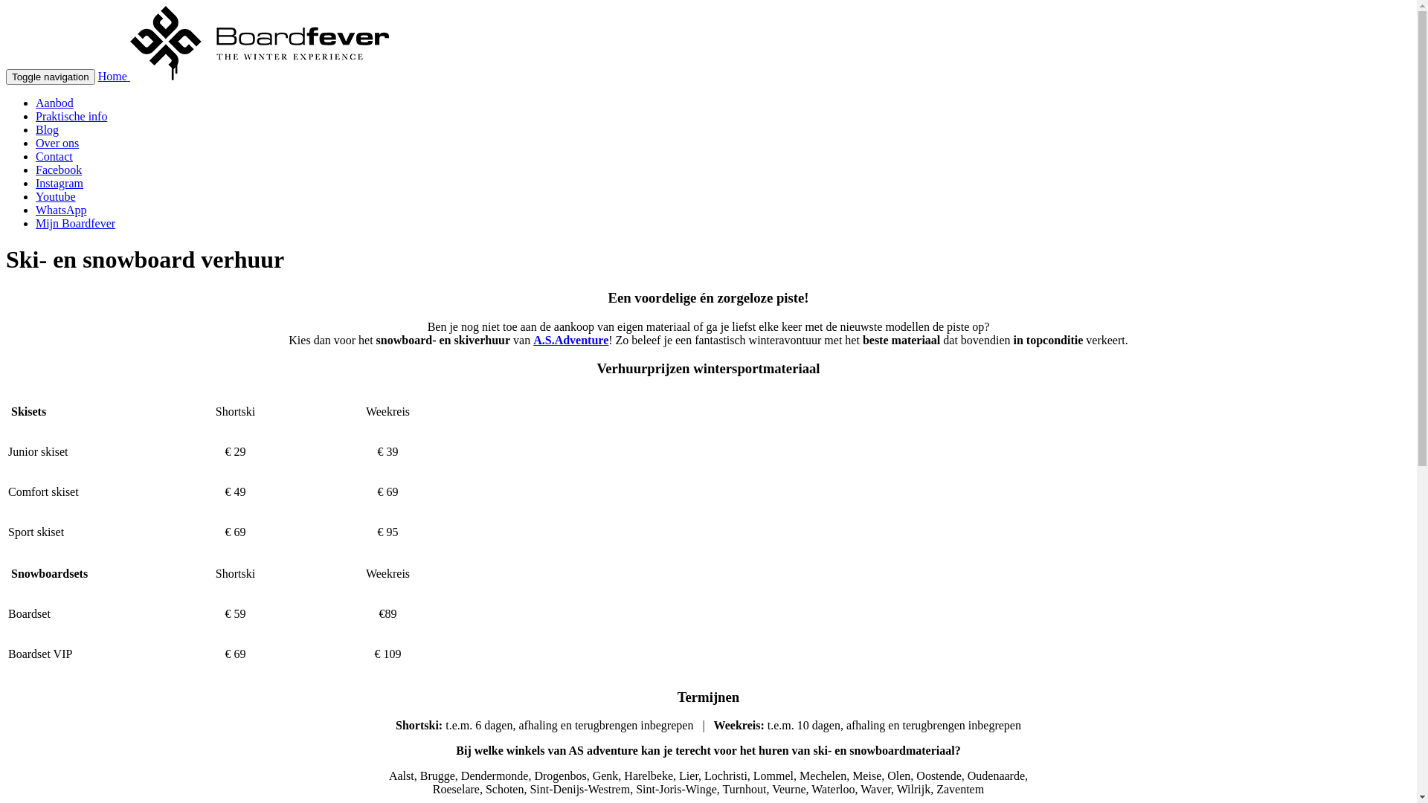  Describe the element at coordinates (59, 183) in the screenshot. I see `Instagram` at that location.